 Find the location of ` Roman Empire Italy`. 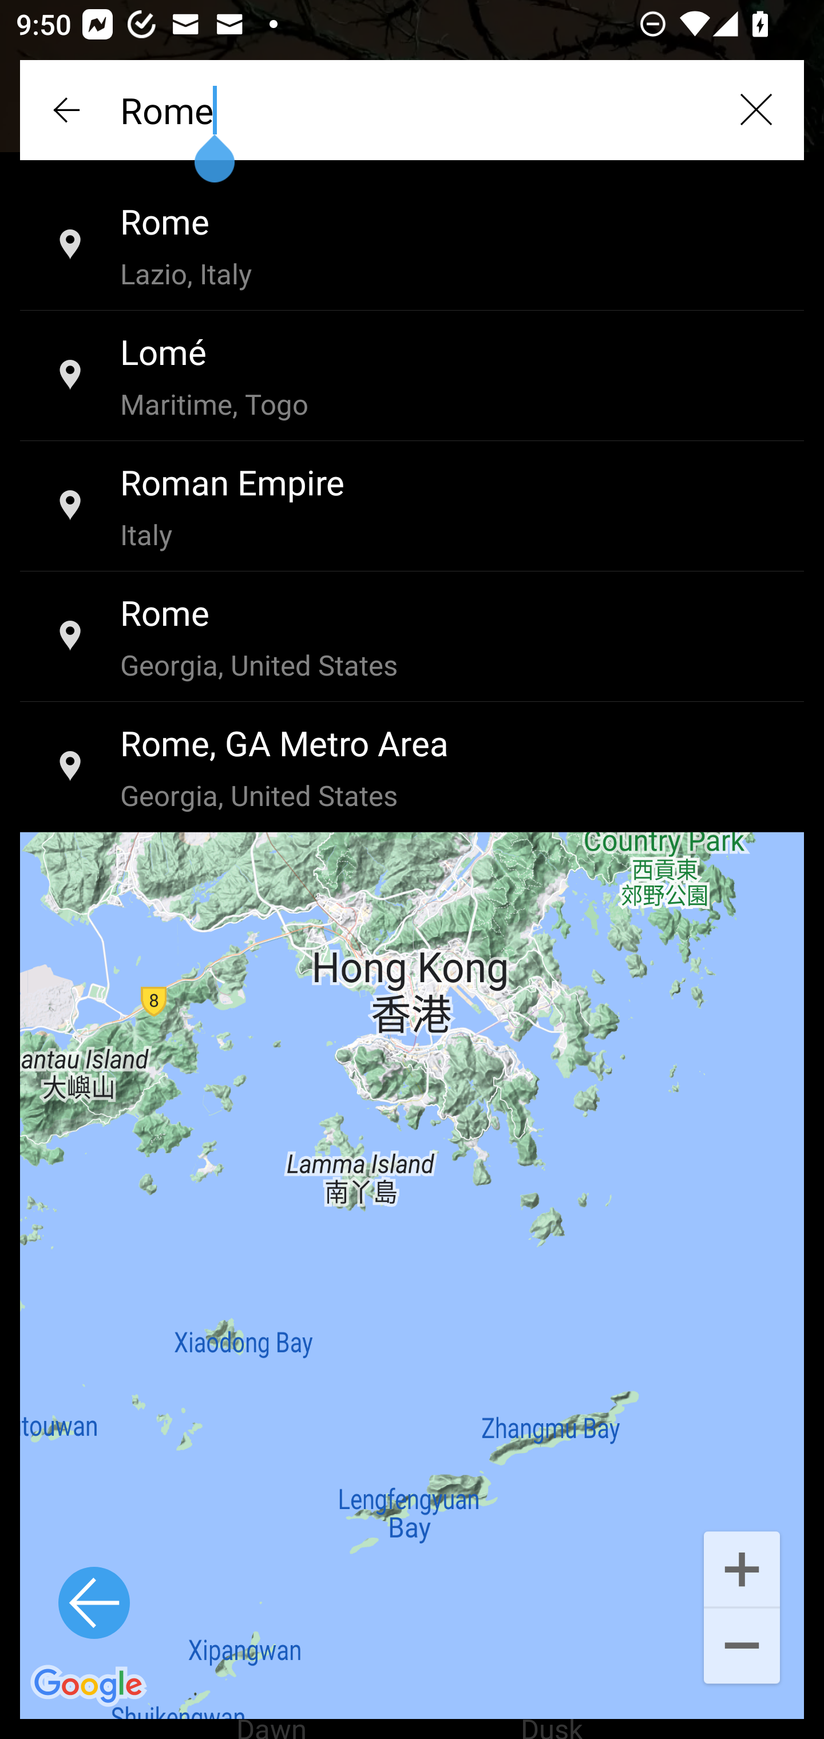

 Roman Empire Italy is located at coordinates (412, 507).